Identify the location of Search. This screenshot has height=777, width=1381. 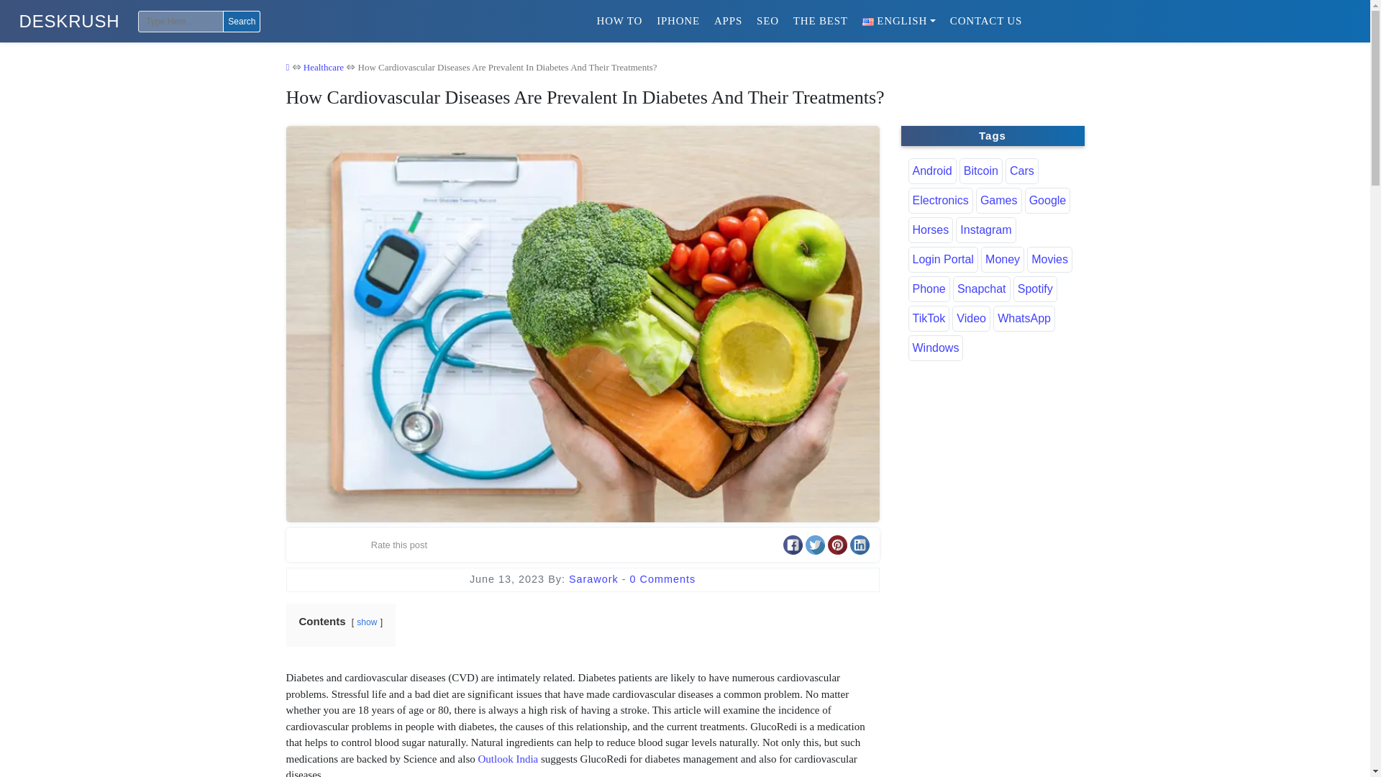
(242, 22).